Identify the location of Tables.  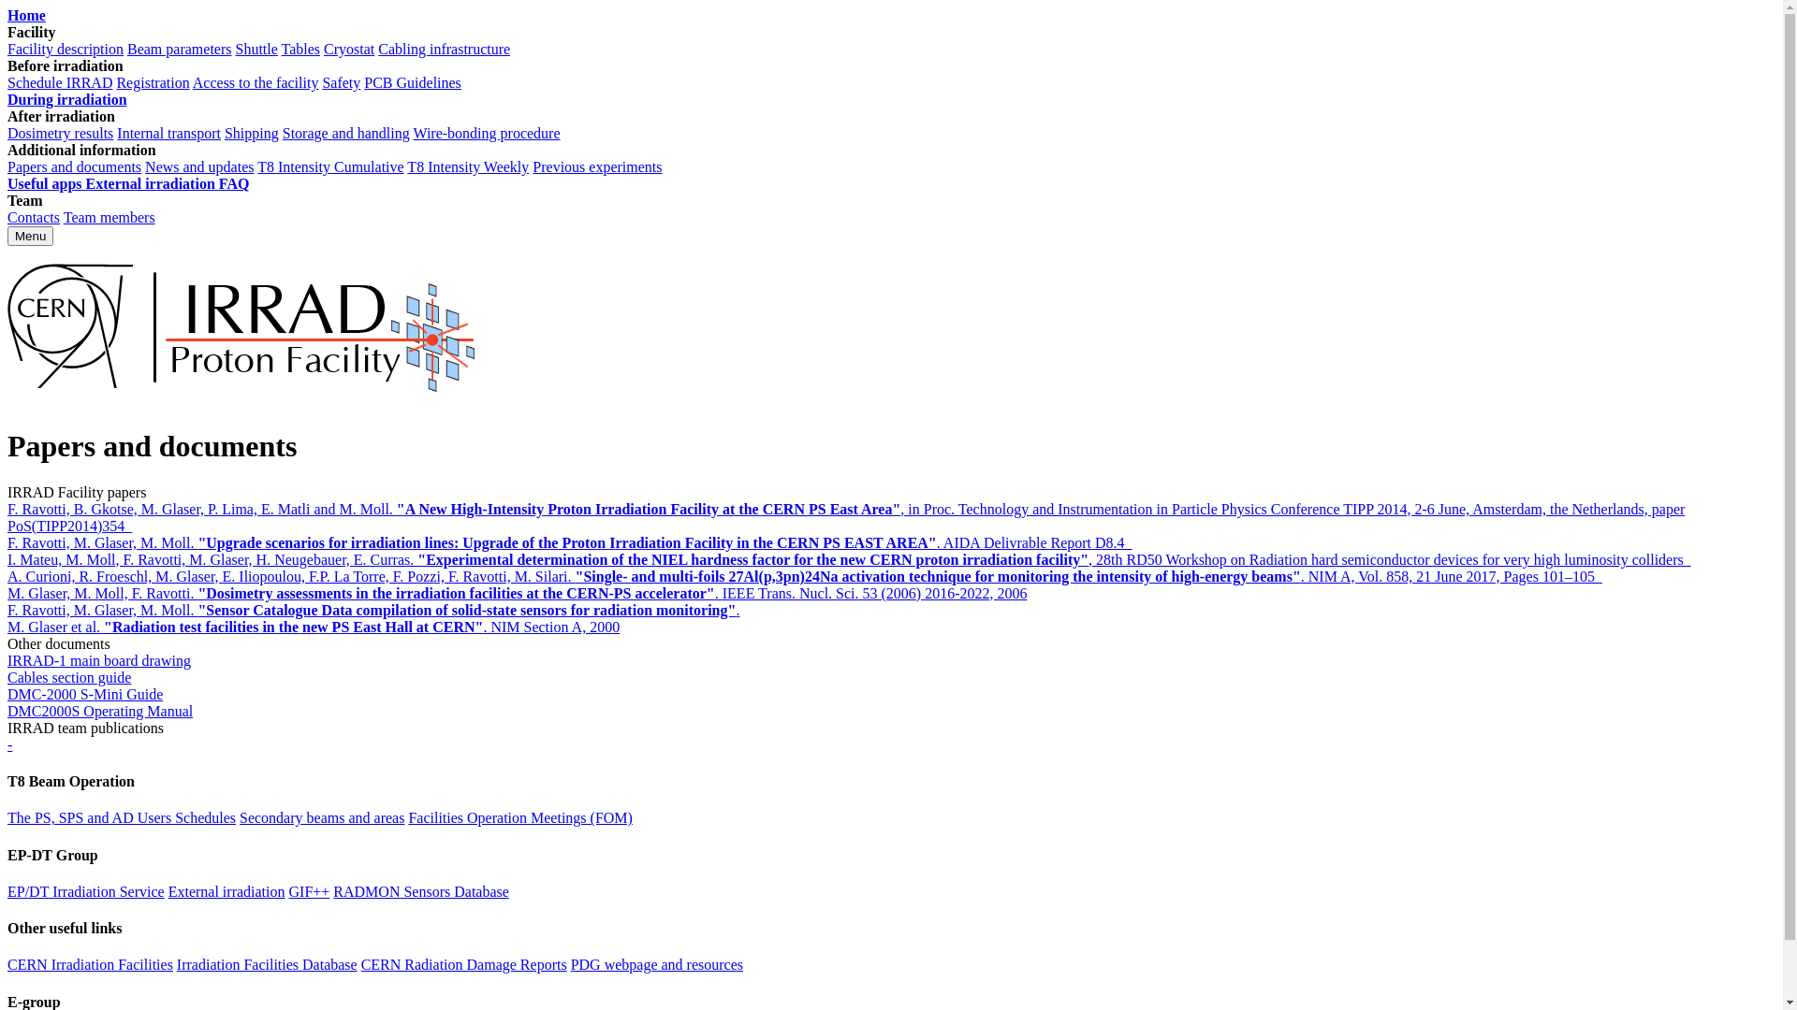
(301, 49).